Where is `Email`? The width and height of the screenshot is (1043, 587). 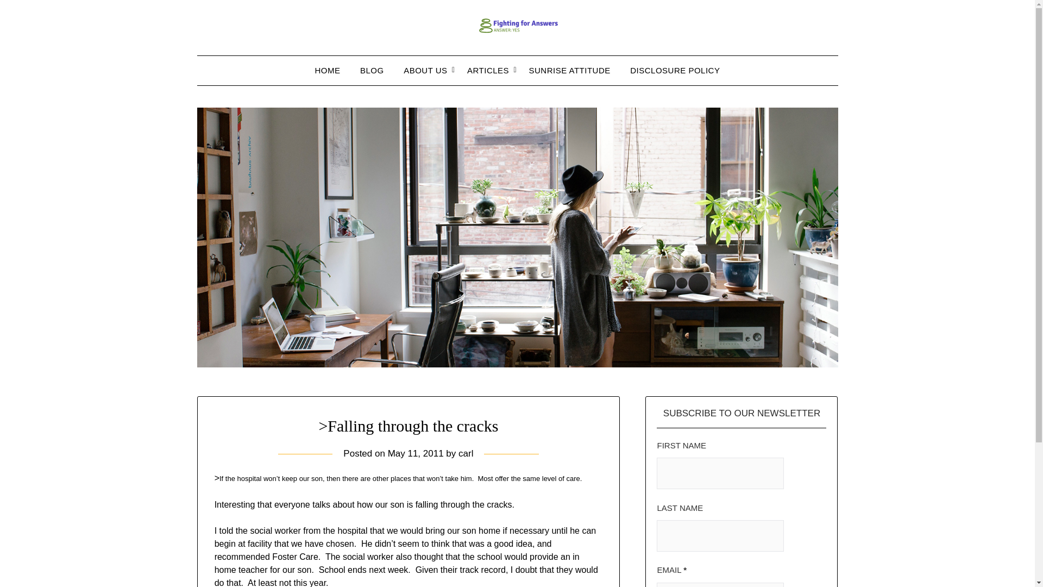
Email is located at coordinates (720, 585).